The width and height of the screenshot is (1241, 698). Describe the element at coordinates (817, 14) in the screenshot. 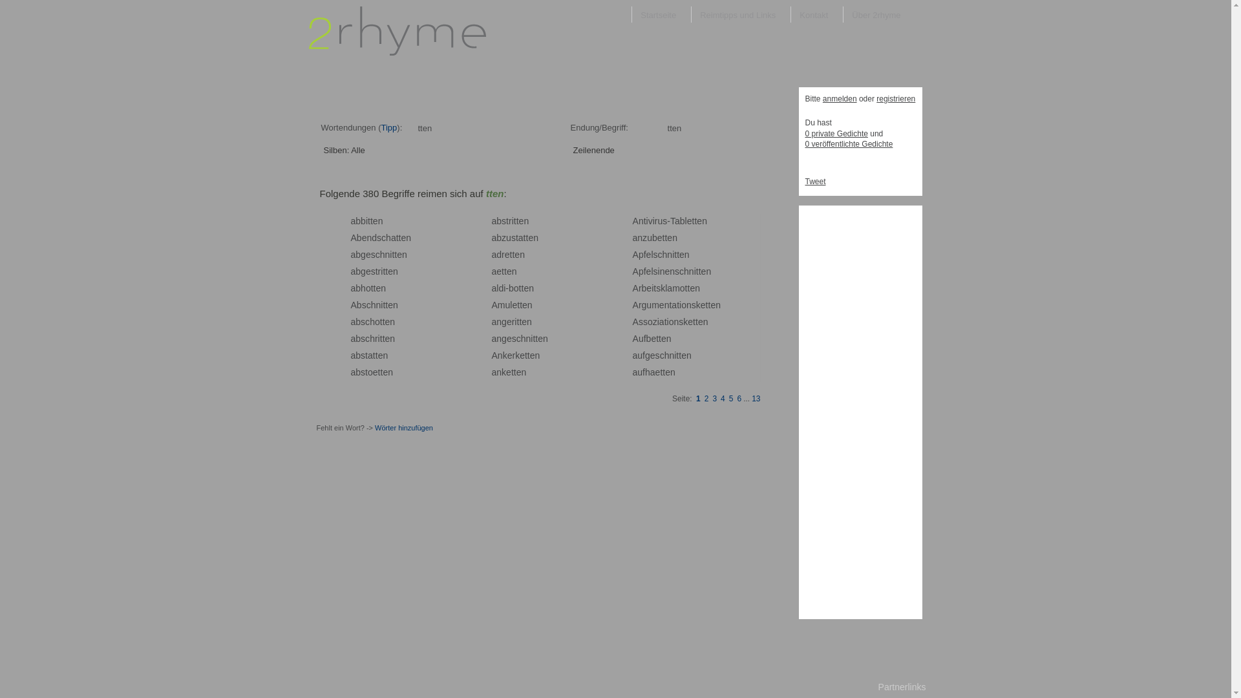

I see `Kontakt` at that location.